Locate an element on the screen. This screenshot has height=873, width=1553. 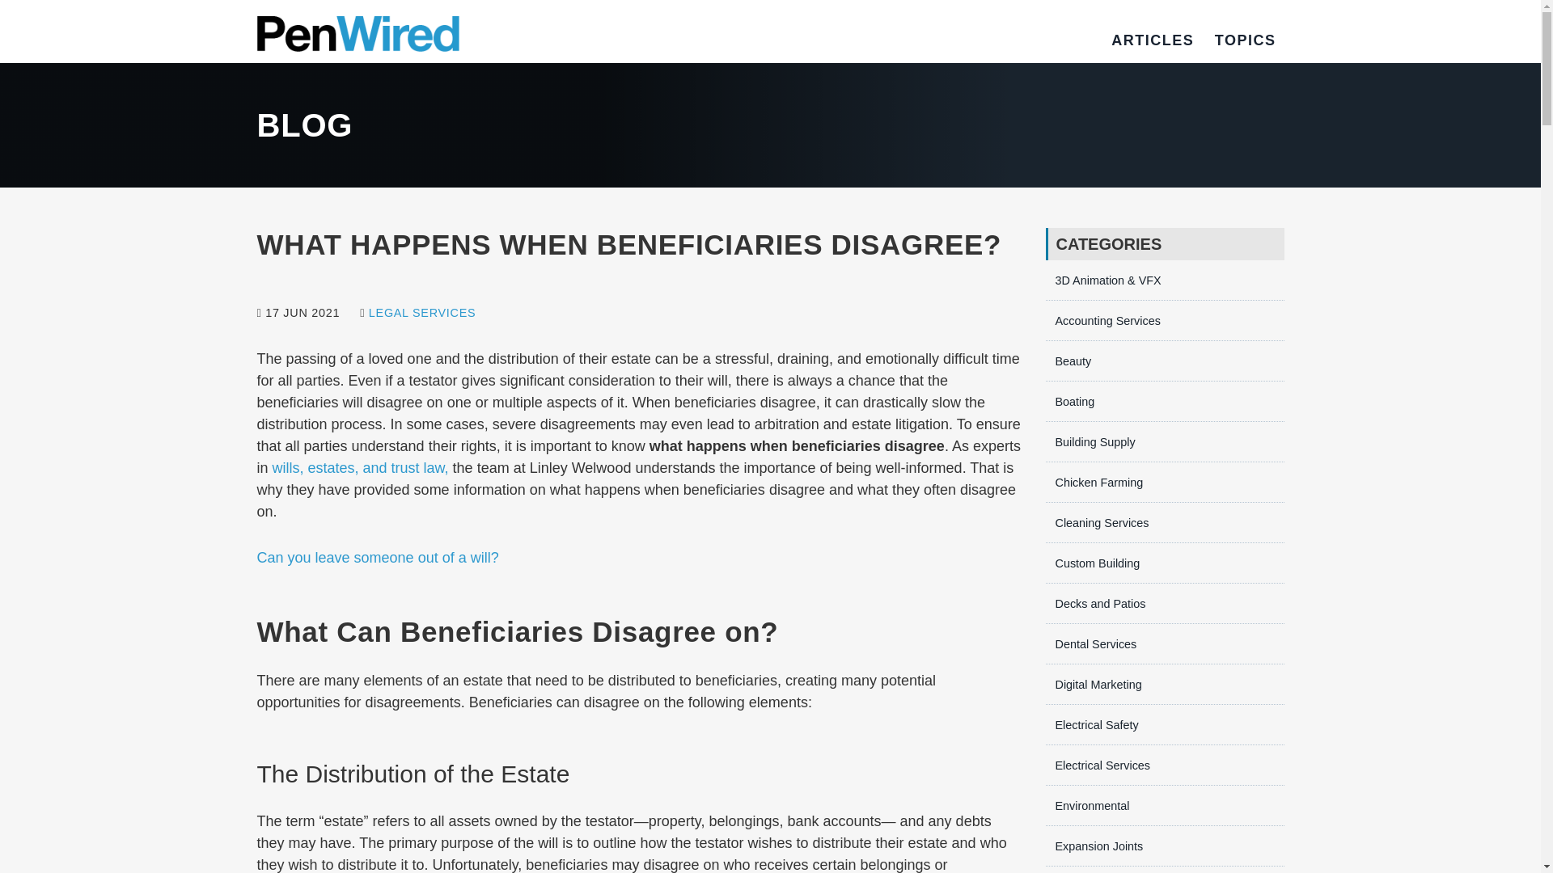
ARTICLES is located at coordinates (1153, 40).